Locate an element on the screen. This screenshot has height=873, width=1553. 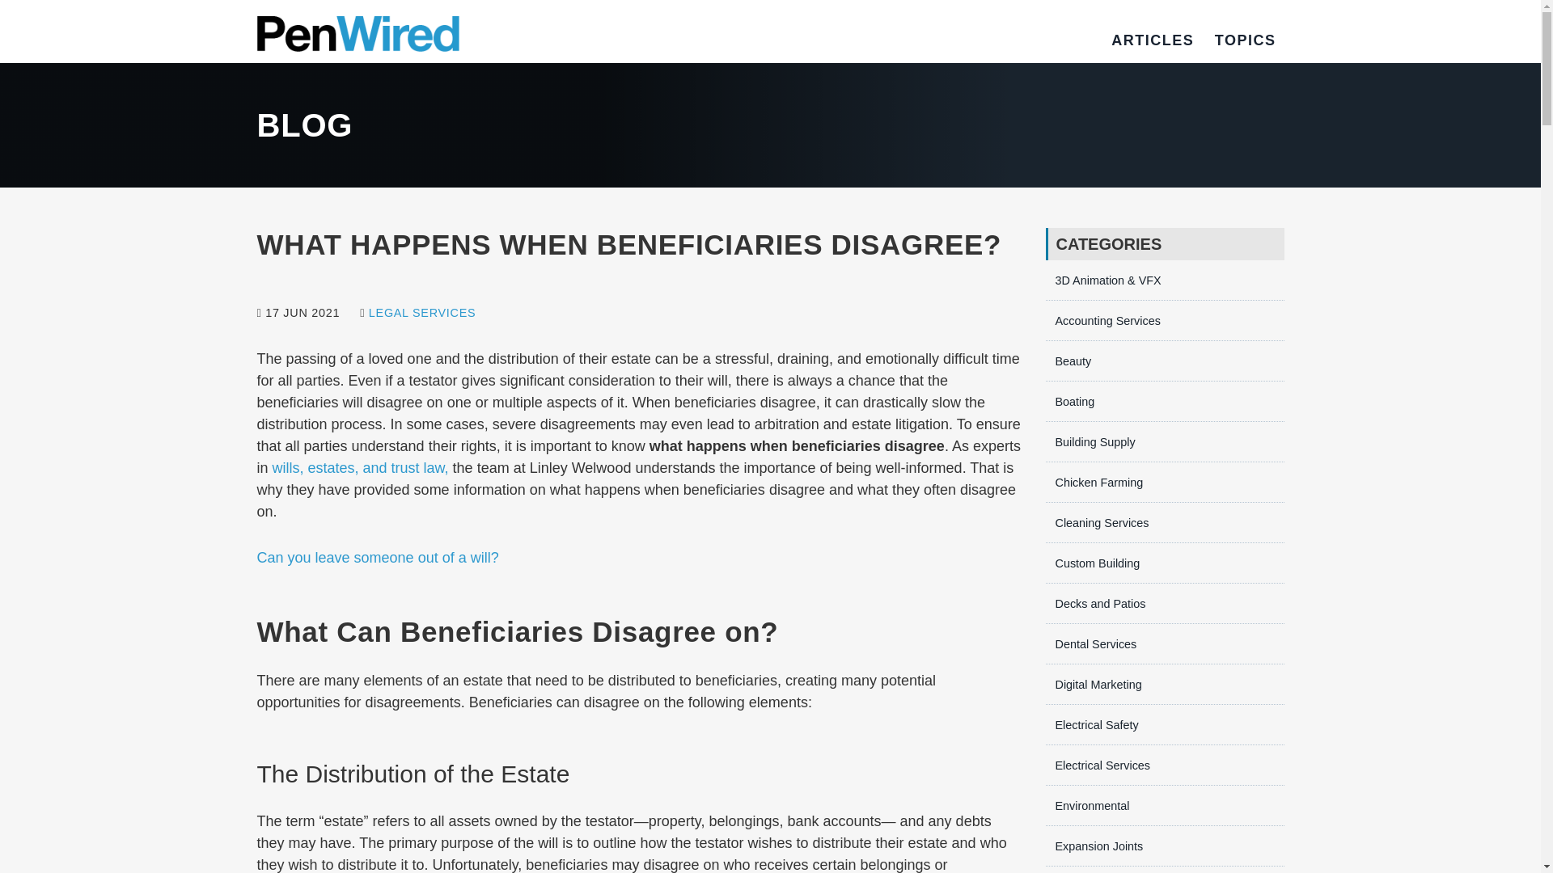
ARTICLES is located at coordinates (1153, 40).